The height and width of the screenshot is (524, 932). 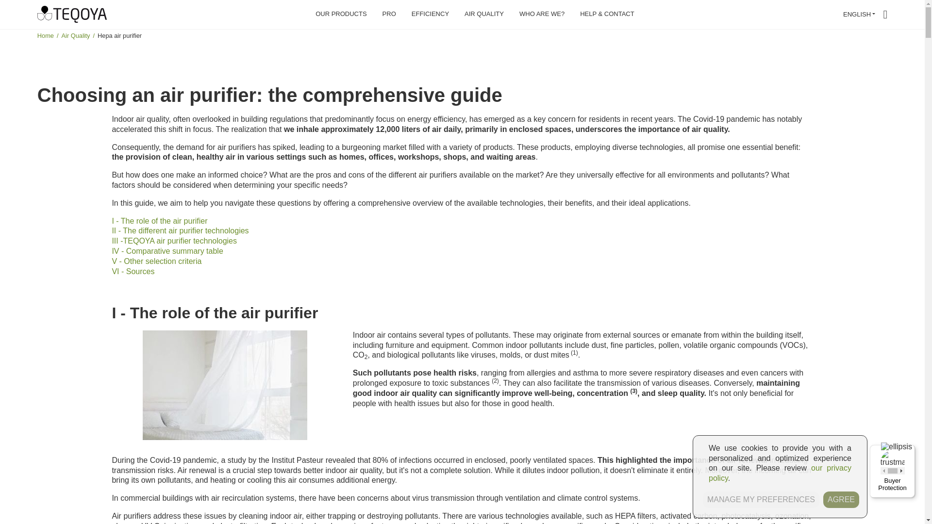 I want to click on MANAGE MY PREFERENCES, so click(x=761, y=500).